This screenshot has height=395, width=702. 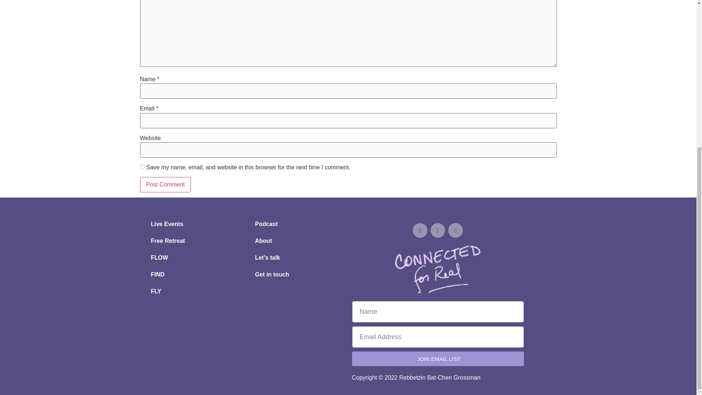 What do you see at coordinates (192, 241) in the screenshot?
I see `Free Retreat` at bounding box center [192, 241].